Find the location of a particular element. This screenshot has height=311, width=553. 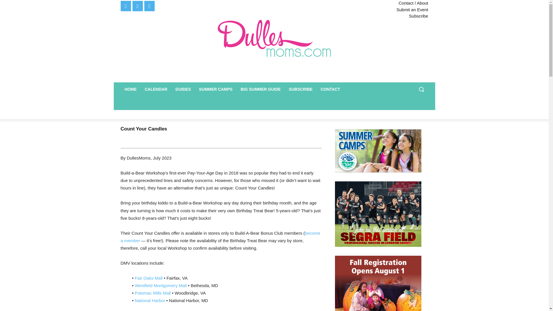

SUBSCRIBE is located at coordinates (300, 89).